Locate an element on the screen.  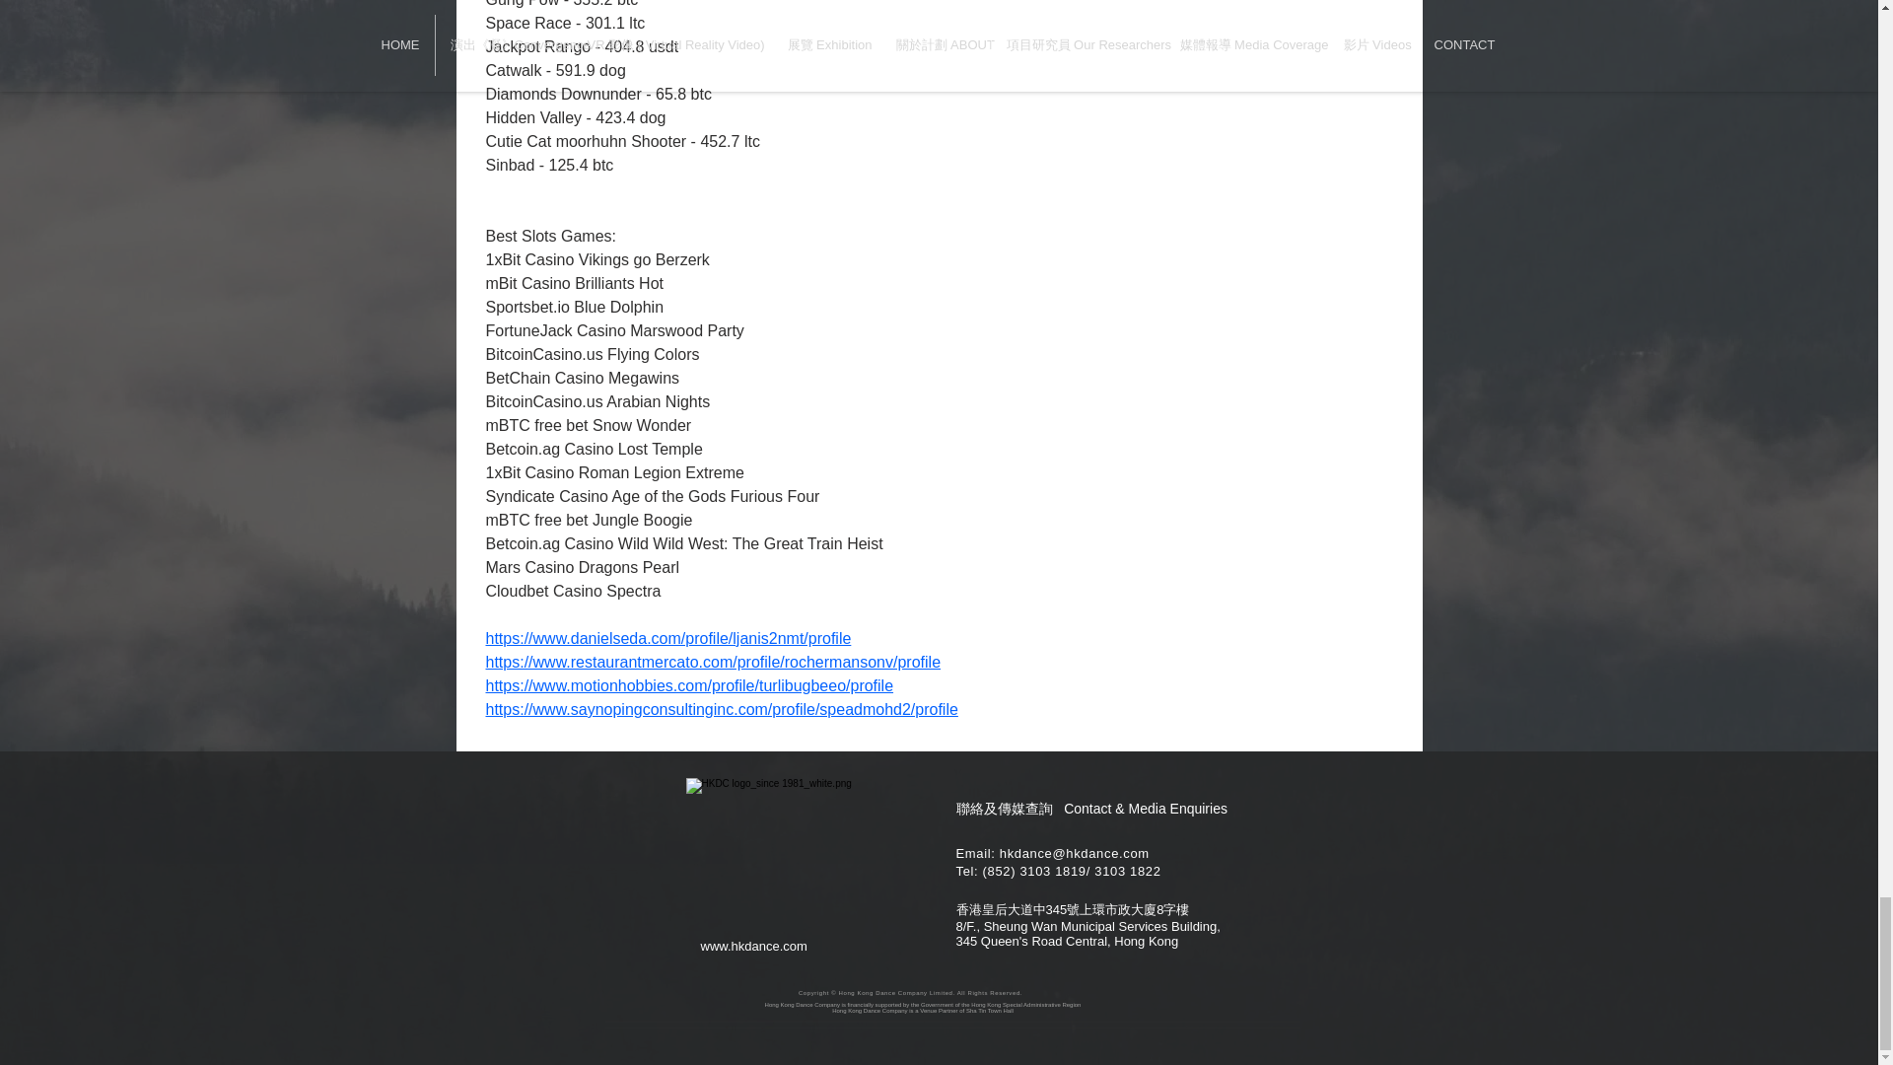
Media Enquiries is located at coordinates (1177, 809).